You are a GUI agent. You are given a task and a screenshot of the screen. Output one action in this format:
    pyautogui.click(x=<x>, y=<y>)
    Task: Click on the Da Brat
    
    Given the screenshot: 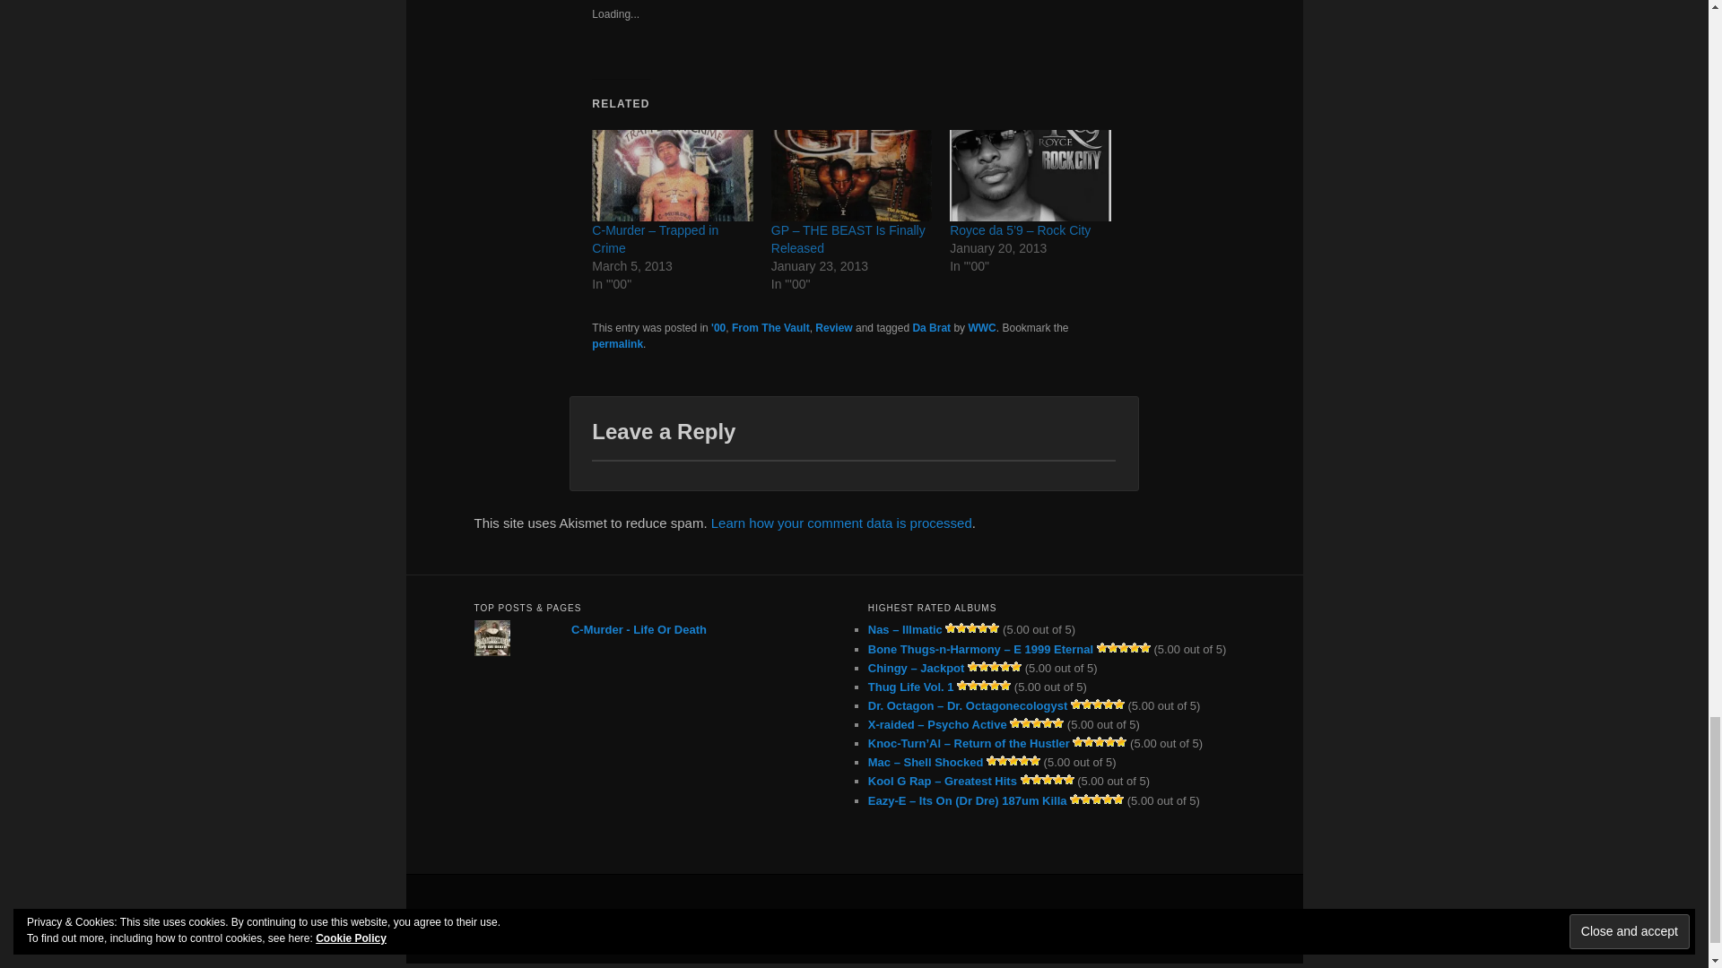 What is the action you would take?
    pyautogui.click(x=931, y=327)
    